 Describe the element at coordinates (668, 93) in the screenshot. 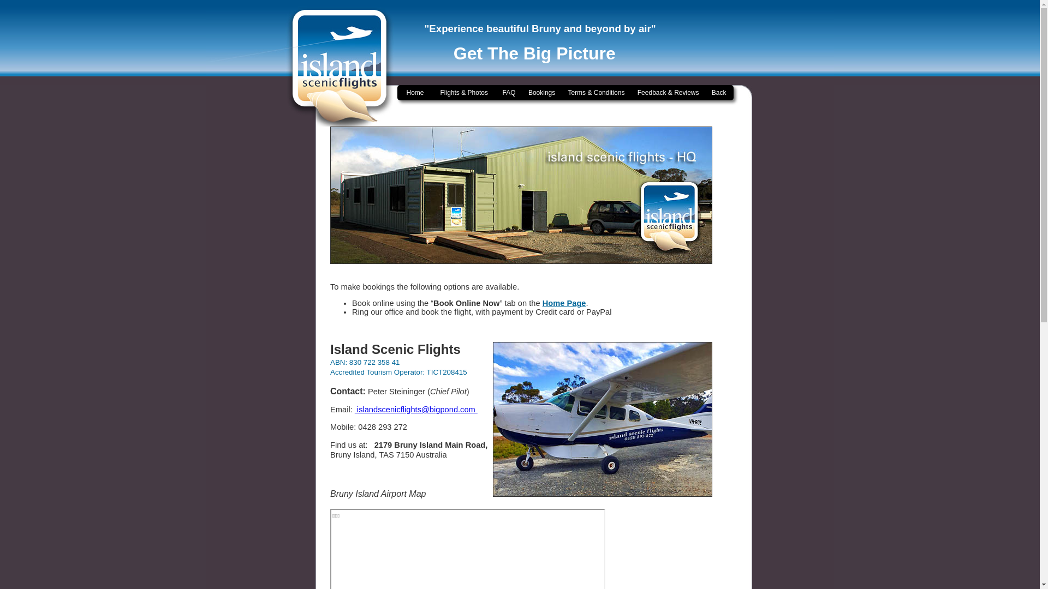

I see `  Feedback & Reviews  ` at that location.